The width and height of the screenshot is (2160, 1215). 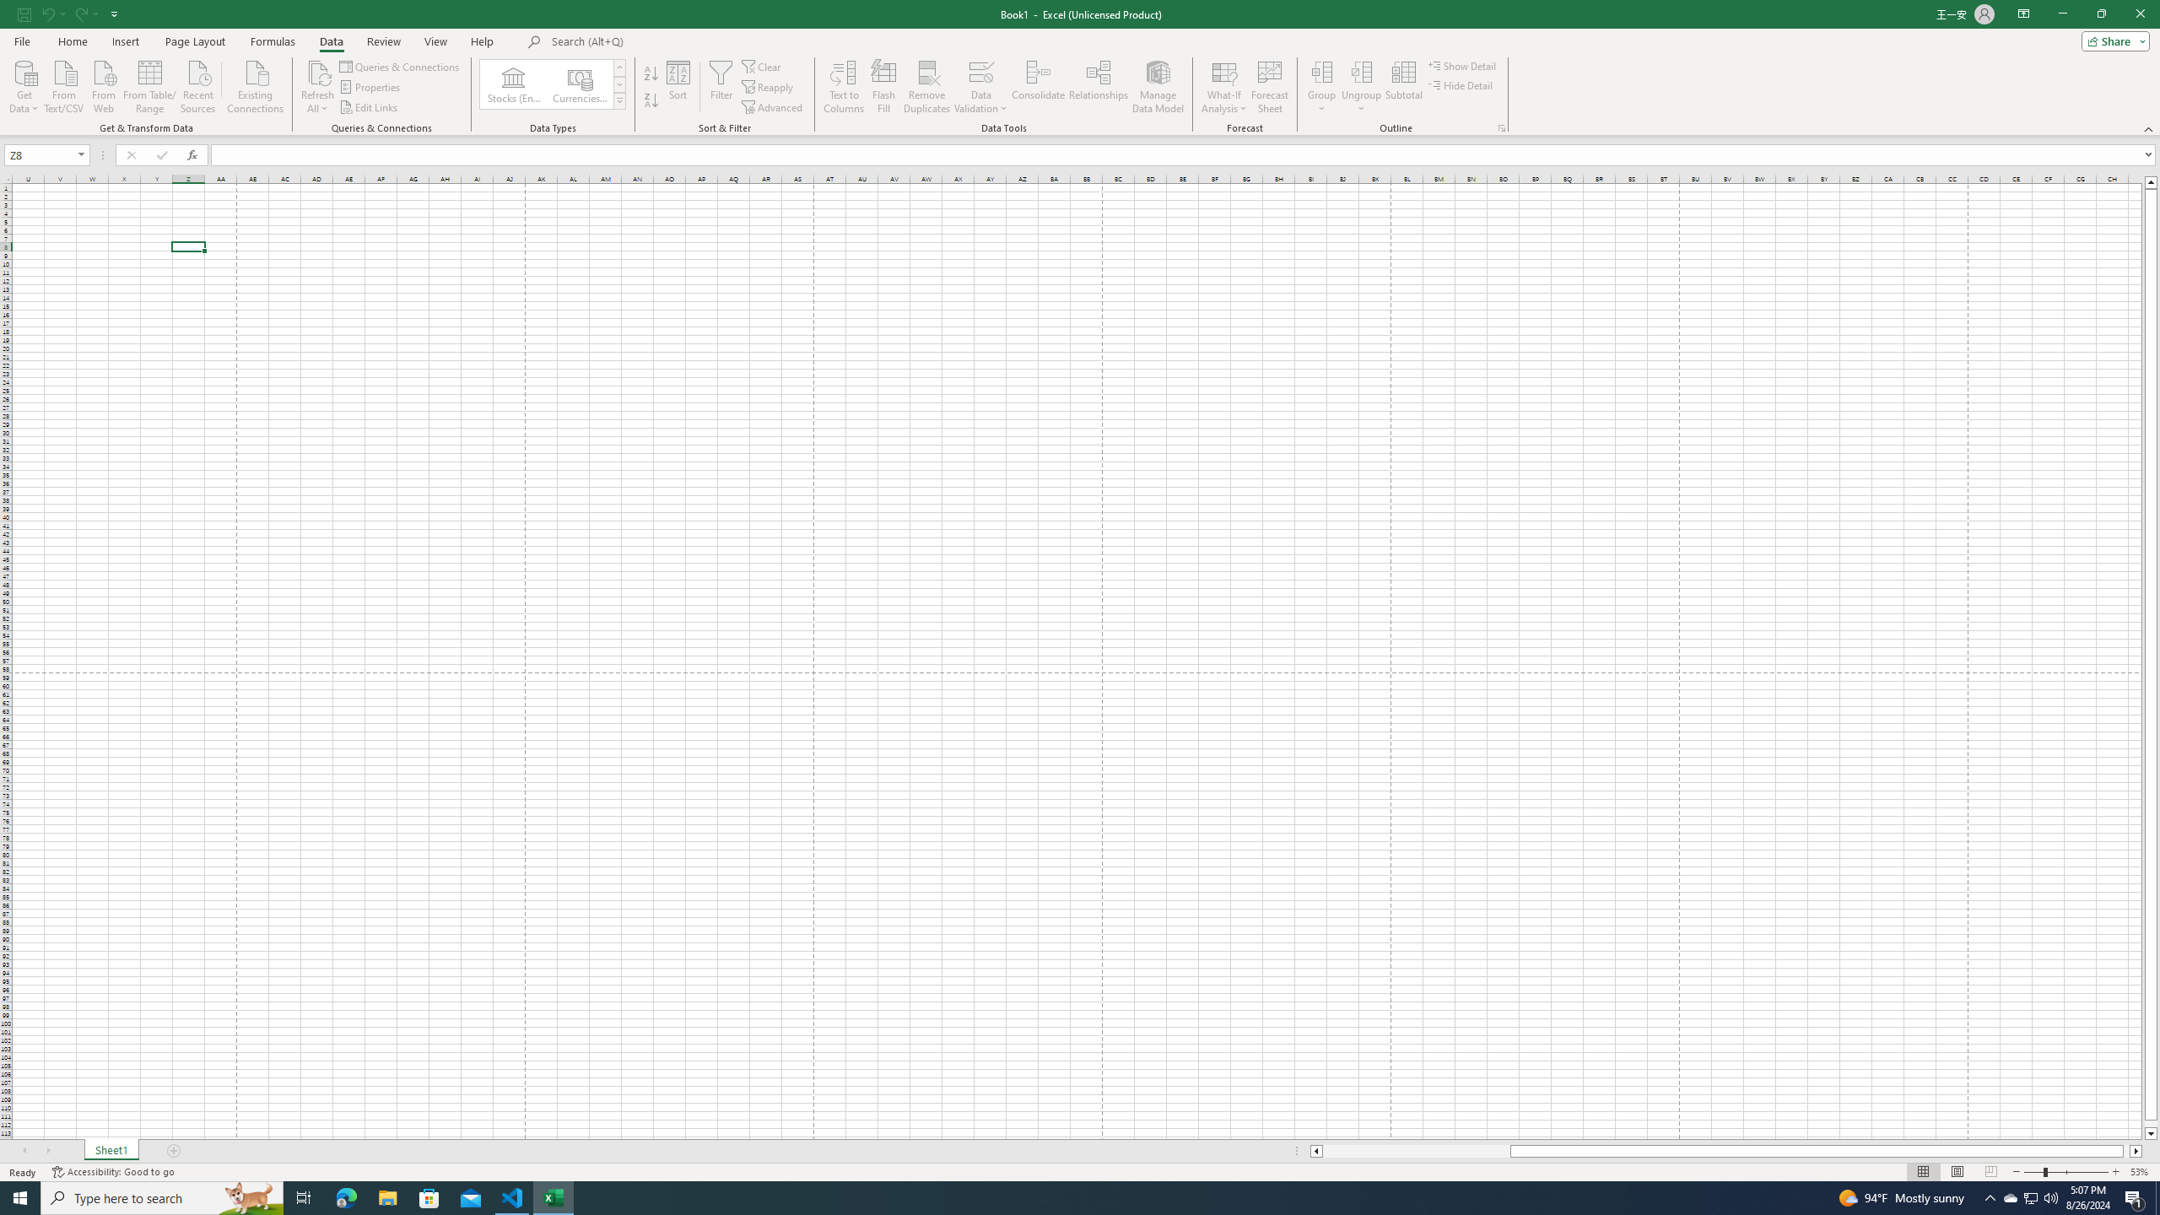 I want to click on Stocks (English), so click(x=513, y=84).